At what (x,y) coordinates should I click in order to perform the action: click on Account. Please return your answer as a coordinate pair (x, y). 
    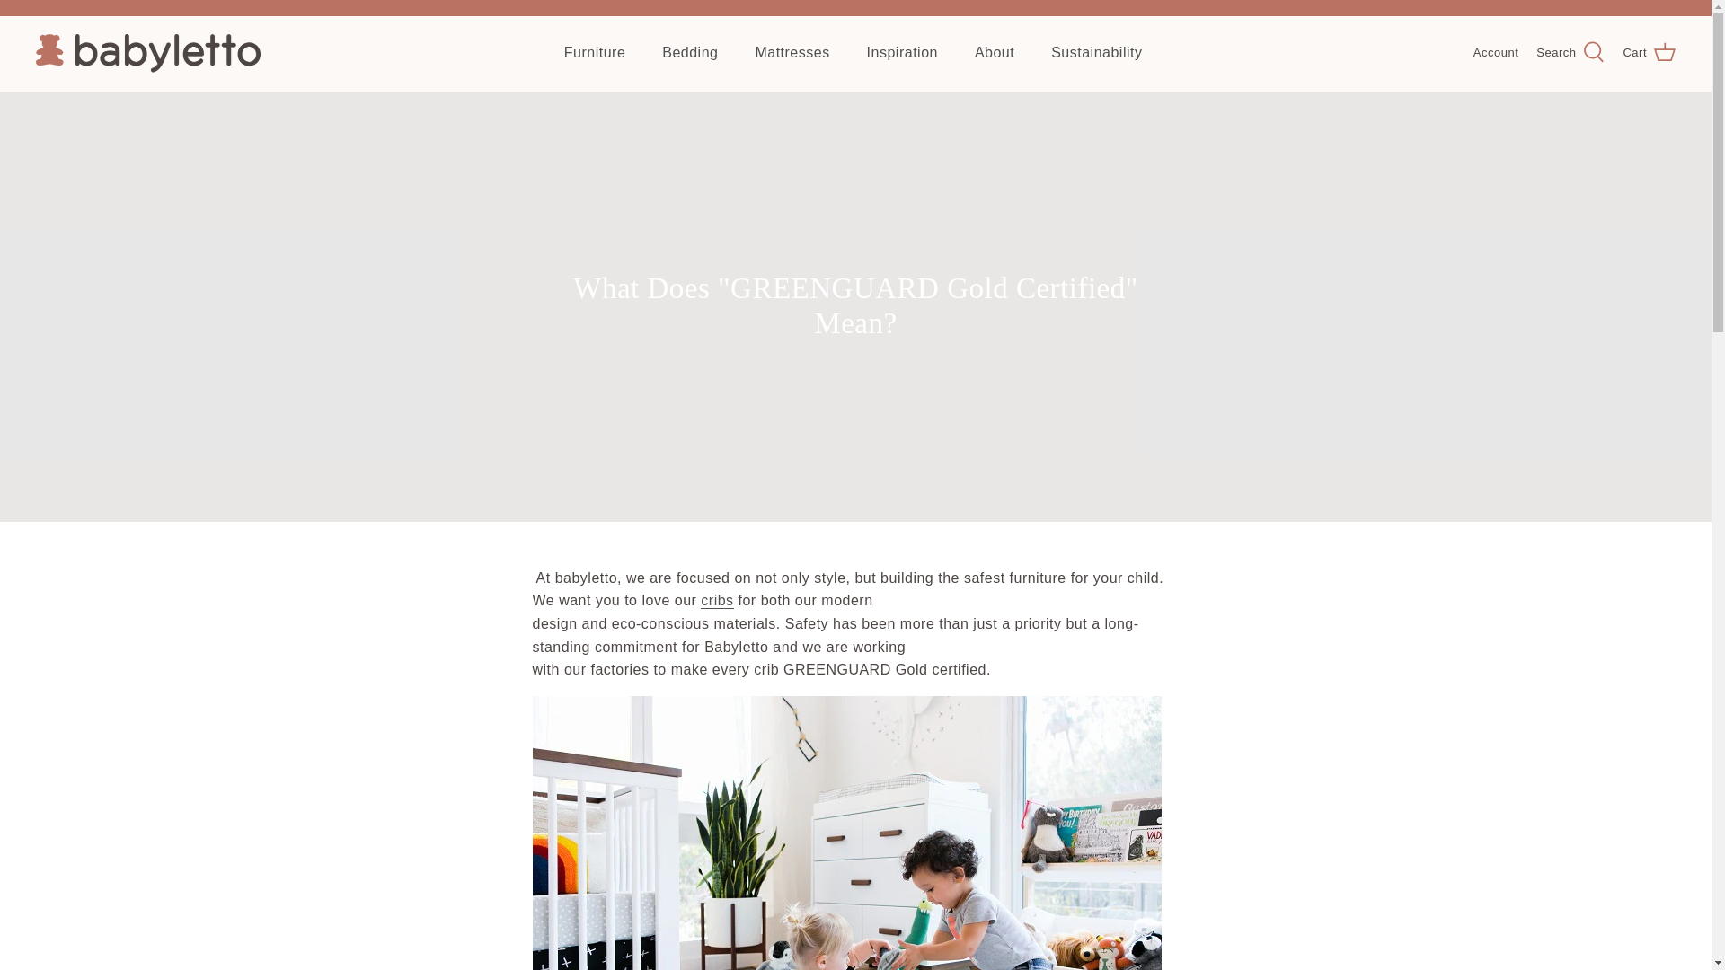
    Looking at the image, I should click on (1495, 53).